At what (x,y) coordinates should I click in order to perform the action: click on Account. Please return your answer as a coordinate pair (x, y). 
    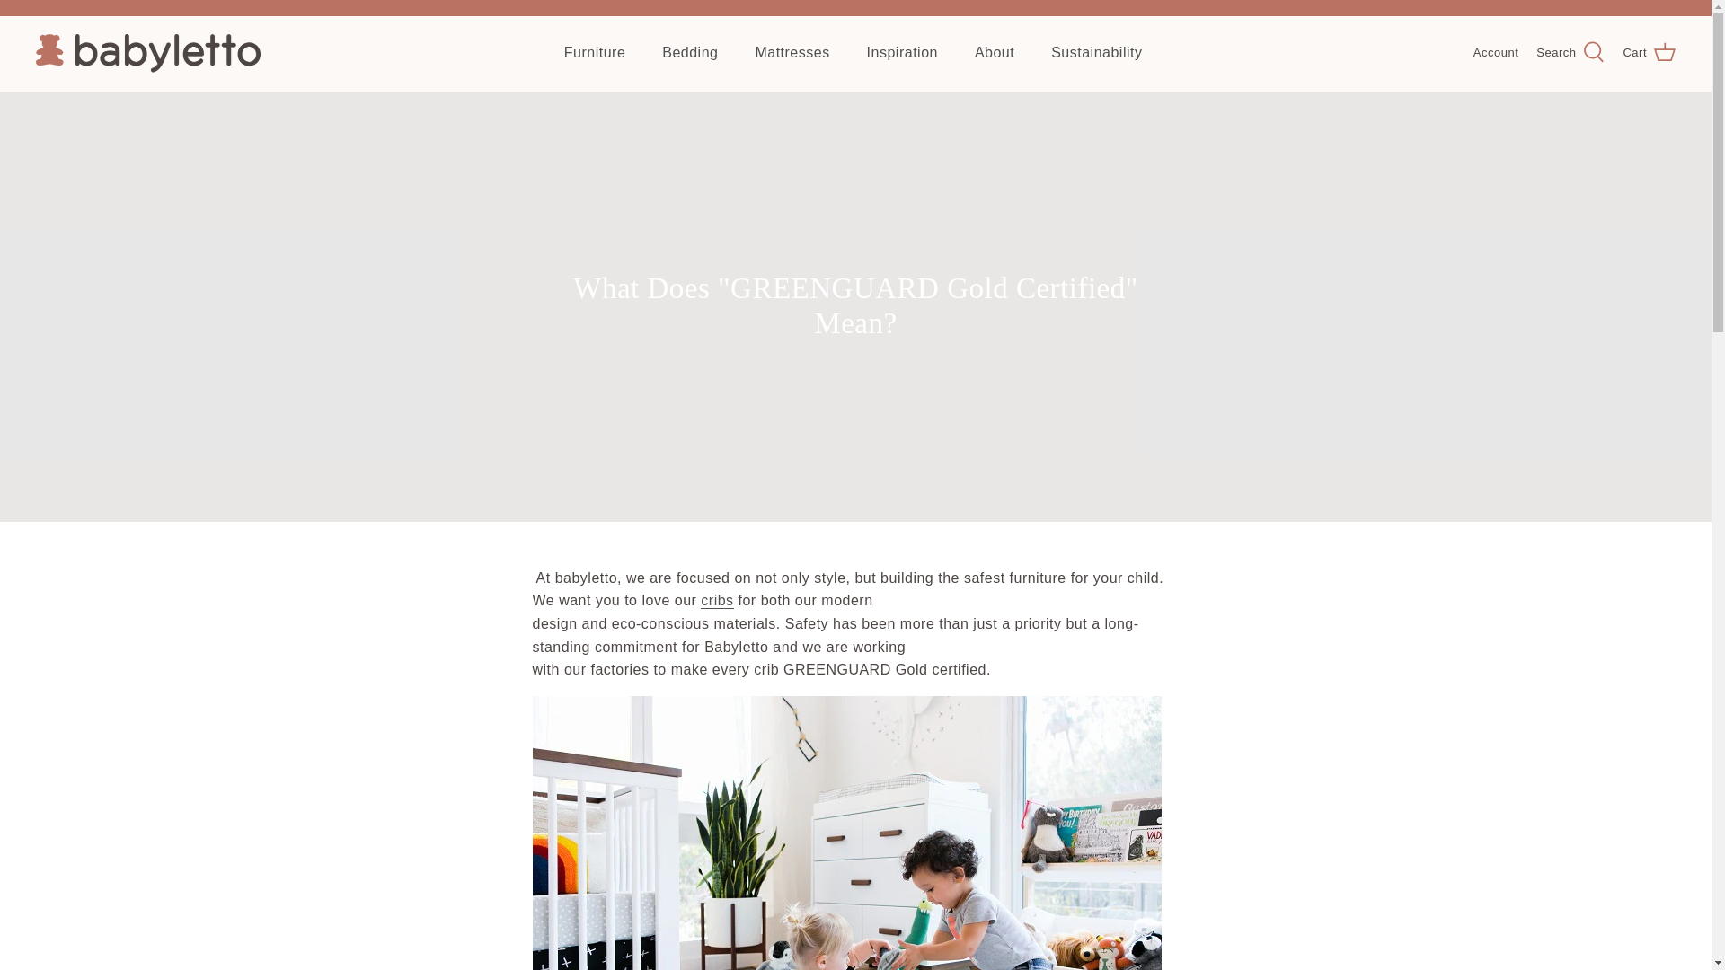
    Looking at the image, I should click on (1495, 53).